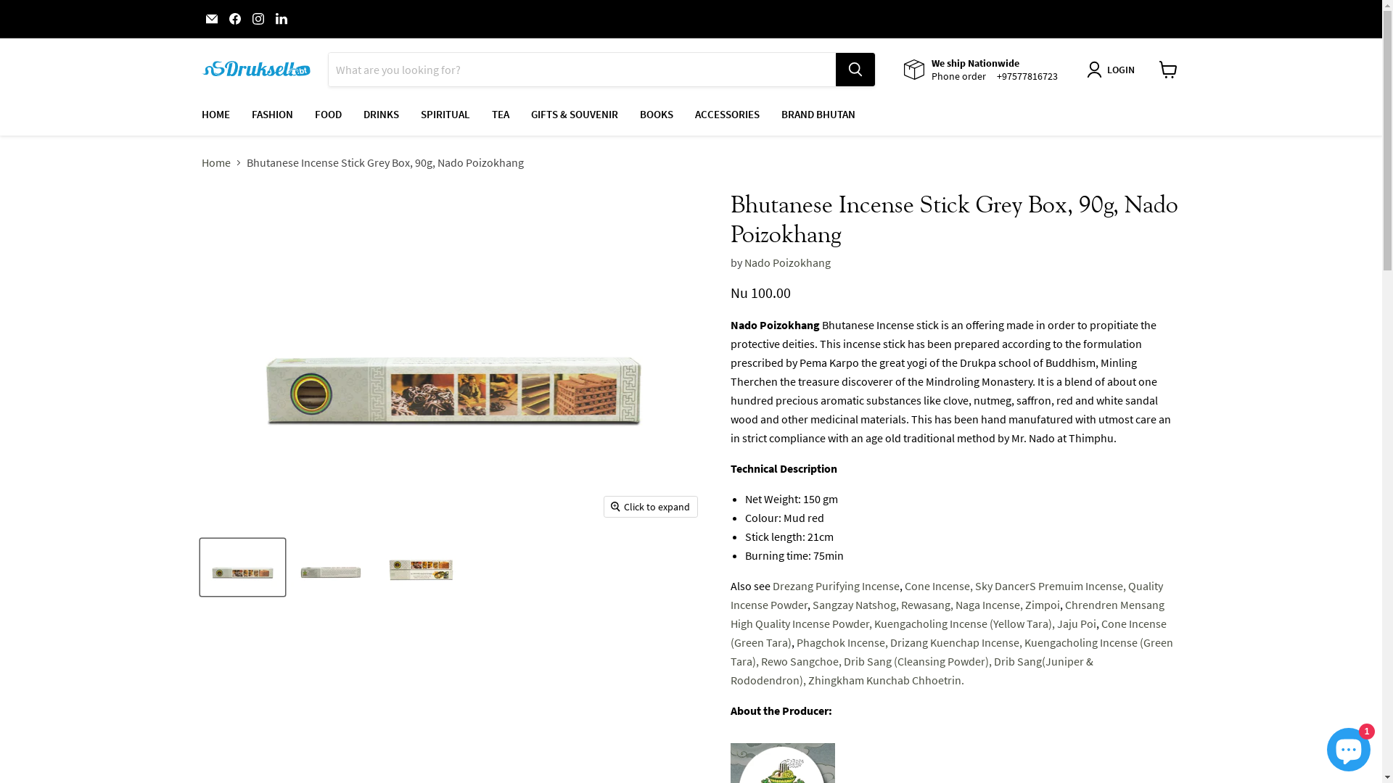 The width and height of the screenshot is (1393, 783). Describe the element at coordinates (956, 642) in the screenshot. I see `Drizang Kuenchap Incense,` at that location.